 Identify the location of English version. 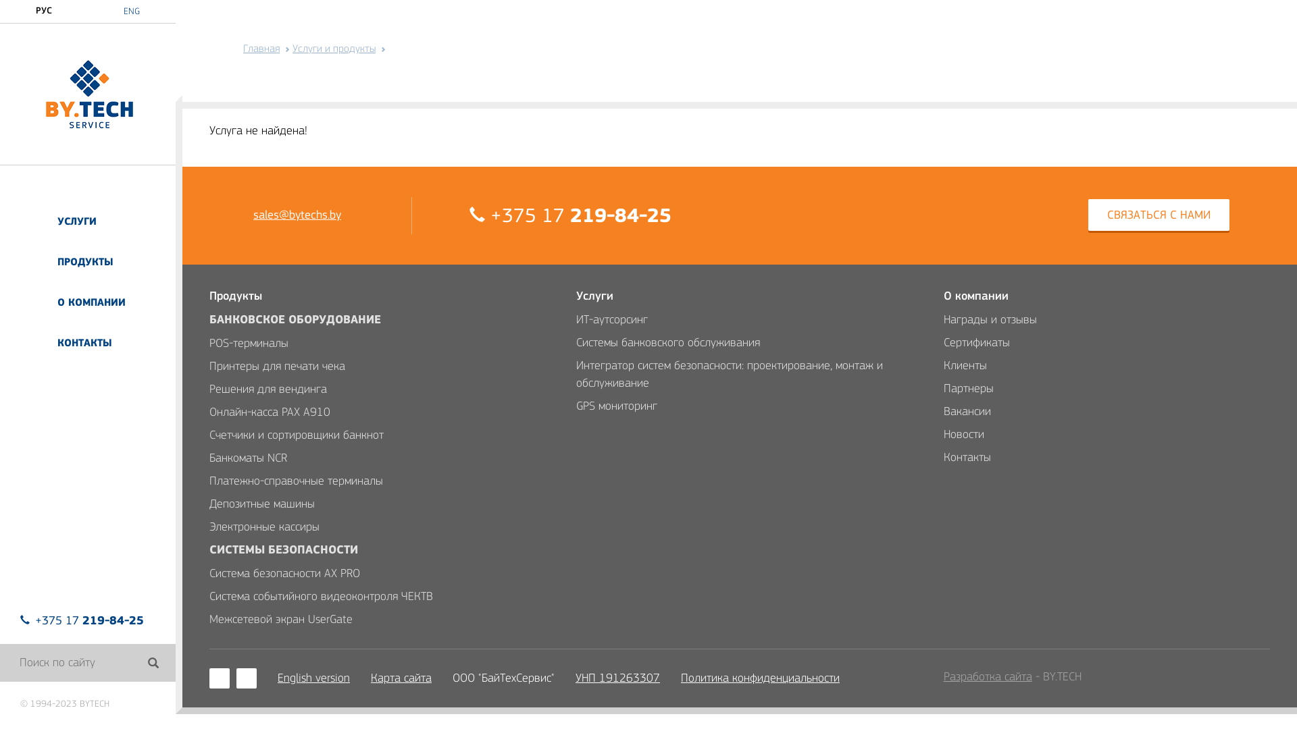
(313, 678).